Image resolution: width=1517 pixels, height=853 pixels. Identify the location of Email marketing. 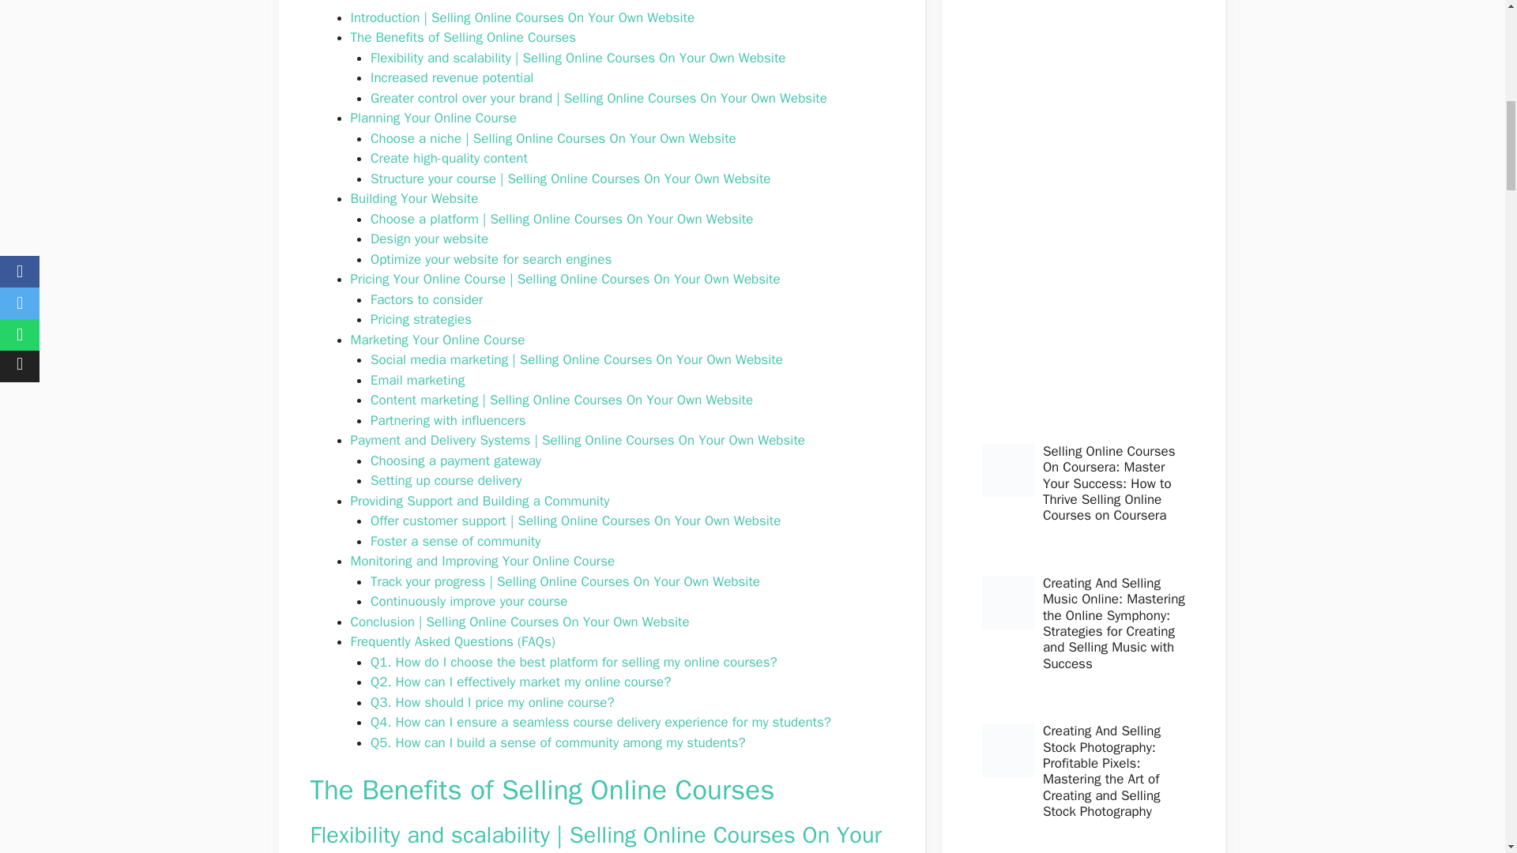
(417, 380).